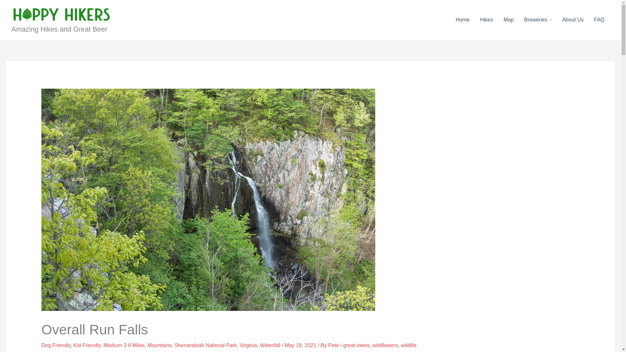 Image resolution: width=626 pixels, height=352 pixels. What do you see at coordinates (334, 345) in the screenshot?
I see `Pete` at bounding box center [334, 345].